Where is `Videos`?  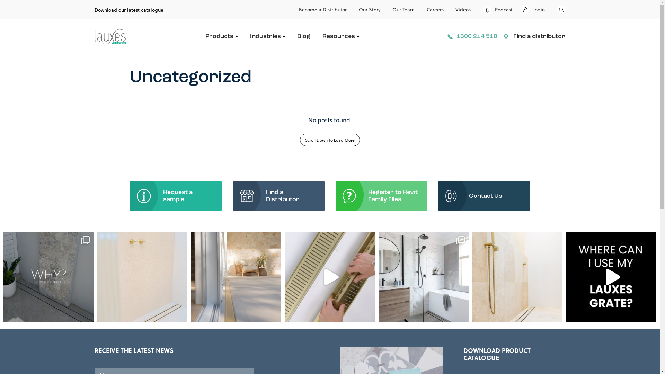
Videos is located at coordinates (463, 10).